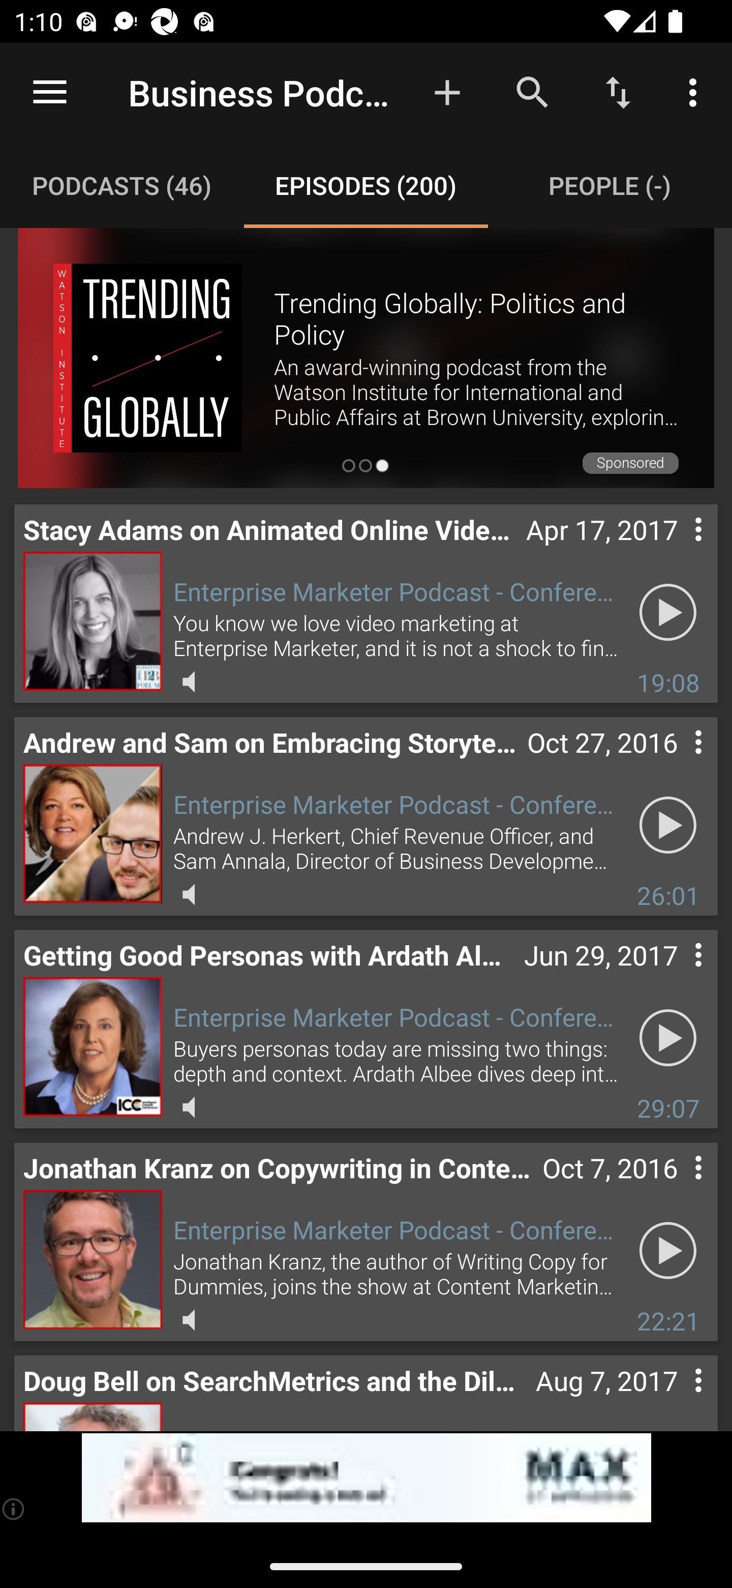 This screenshot has width=732, height=1588. What do you see at coordinates (618, 92) in the screenshot?
I see `Sort` at bounding box center [618, 92].